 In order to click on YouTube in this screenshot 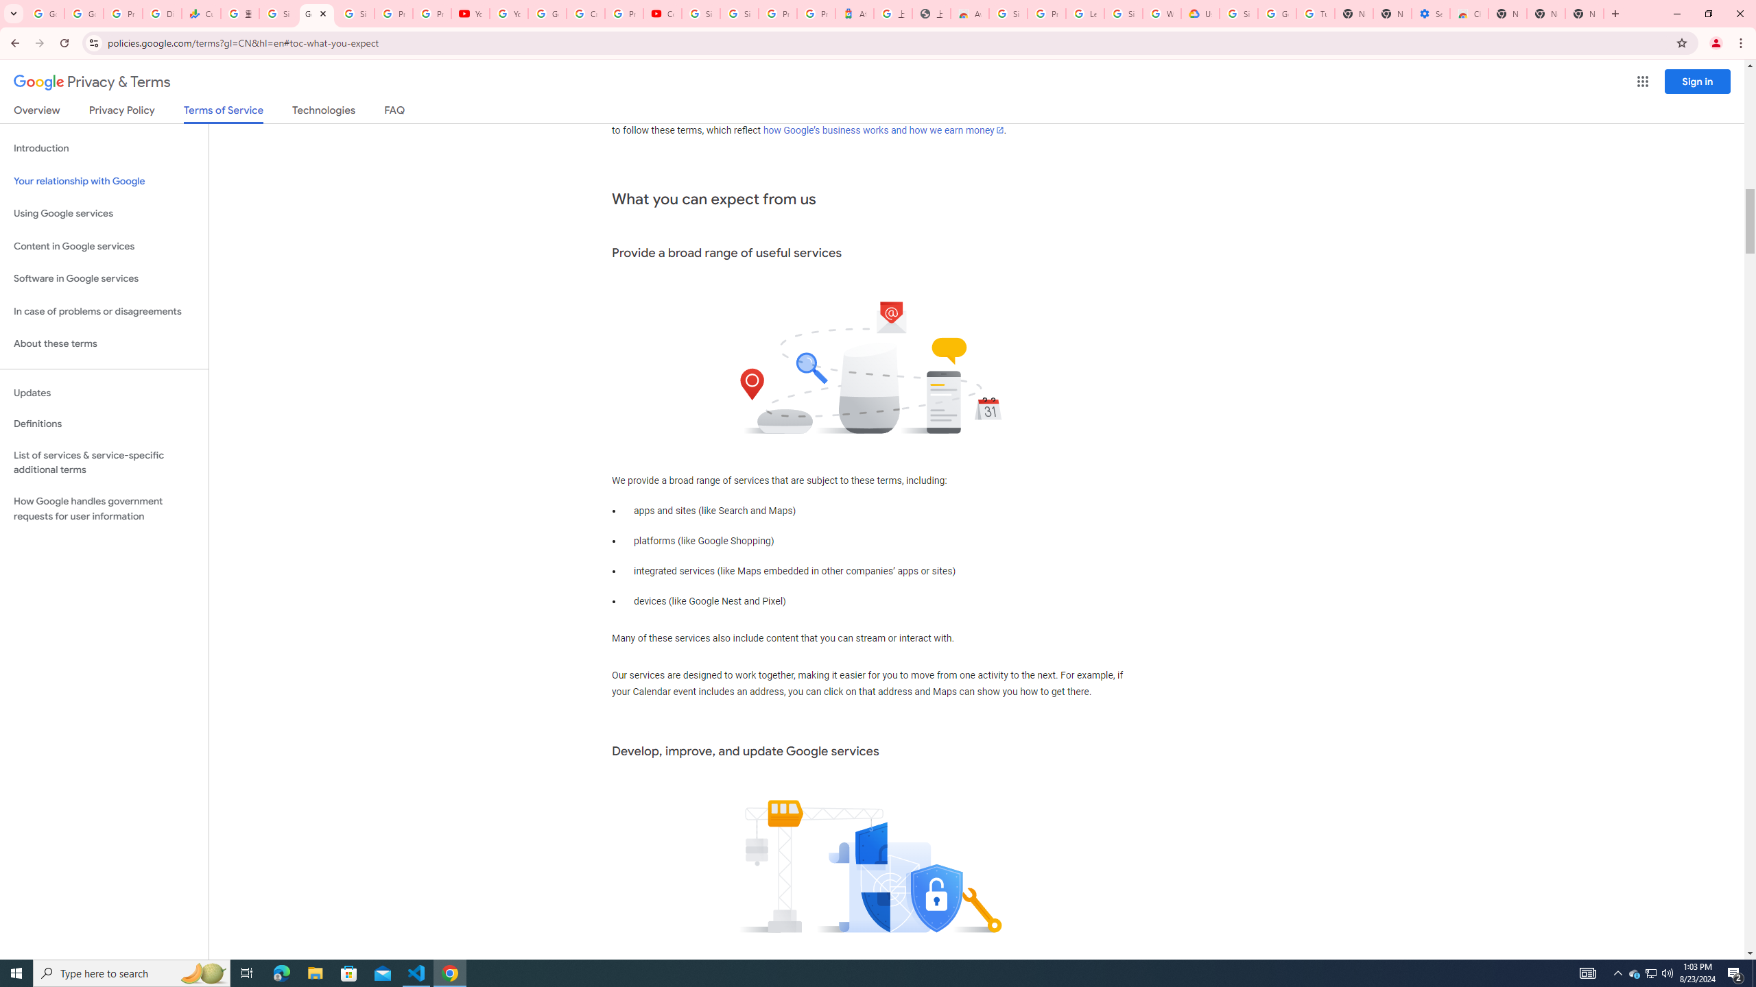, I will do `click(471, 14)`.